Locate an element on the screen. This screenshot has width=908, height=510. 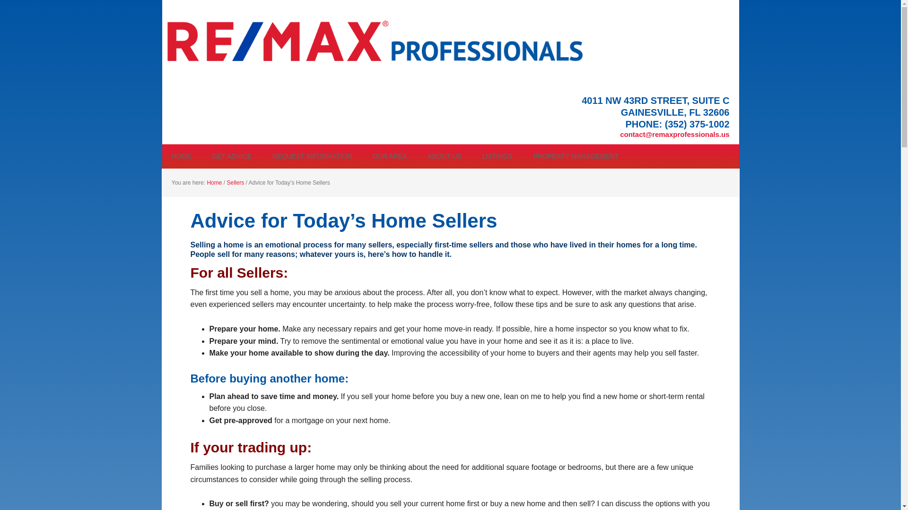
LISTINGS is located at coordinates (498, 156).